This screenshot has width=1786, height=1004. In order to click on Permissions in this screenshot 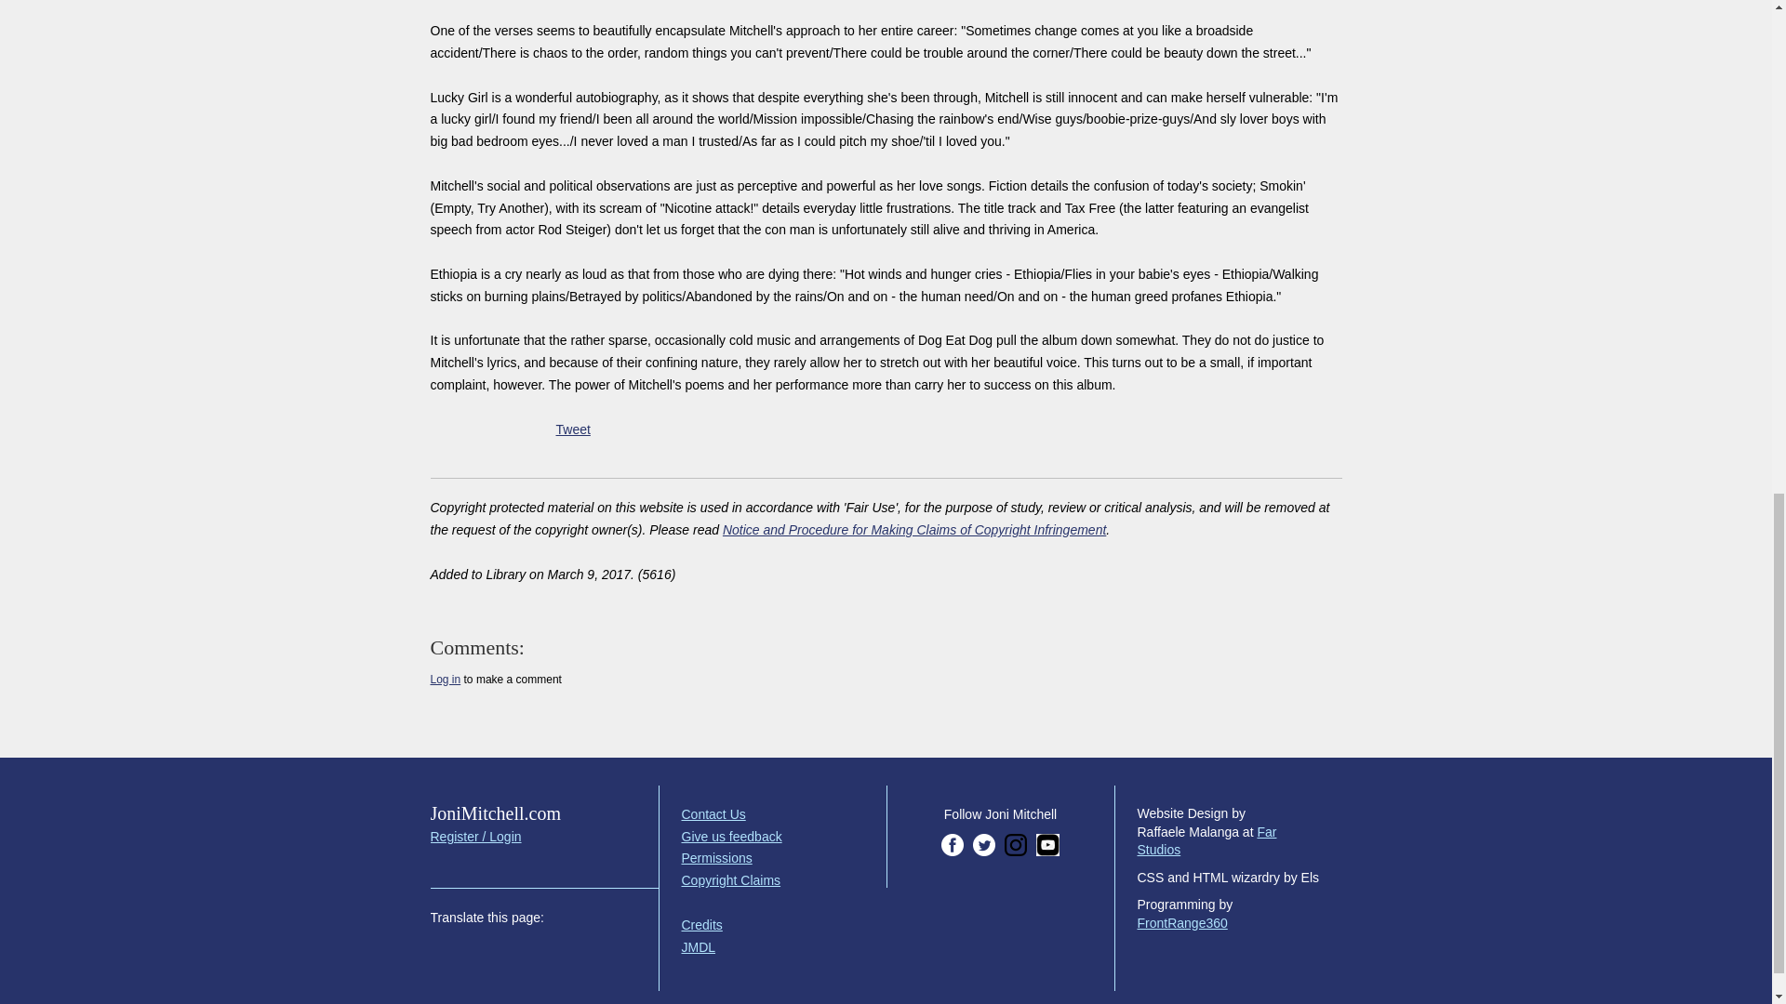, I will do `click(716, 857)`.